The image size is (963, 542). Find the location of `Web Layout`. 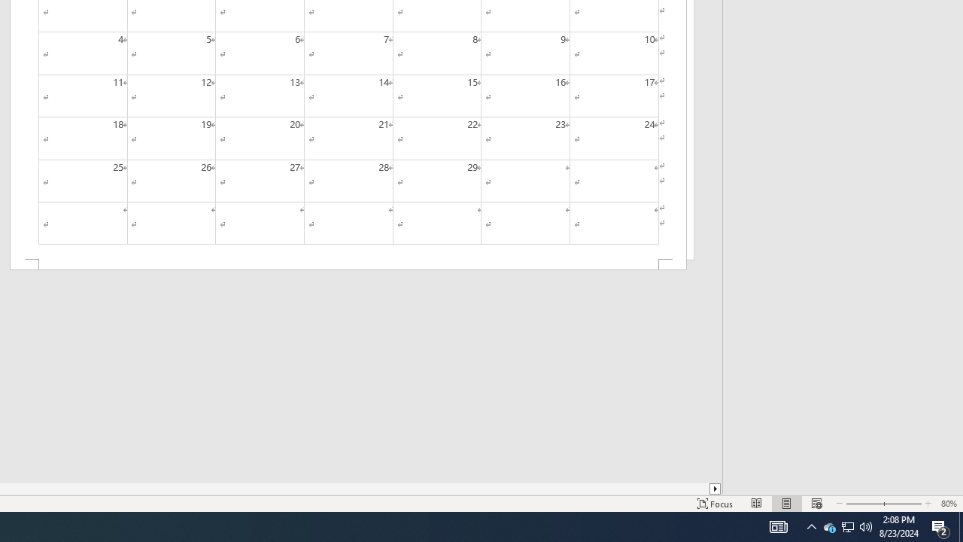

Web Layout is located at coordinates (817, 503).